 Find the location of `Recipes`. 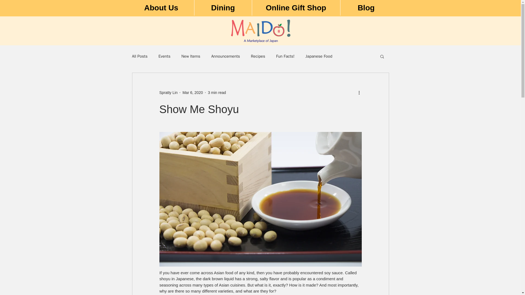

Recipes is located at coordinates (258, 56).